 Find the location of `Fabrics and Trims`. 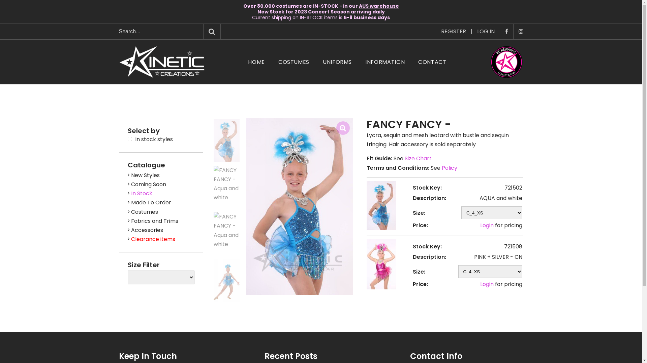

Fabrics and Trims is located at coordinates (153, 221).